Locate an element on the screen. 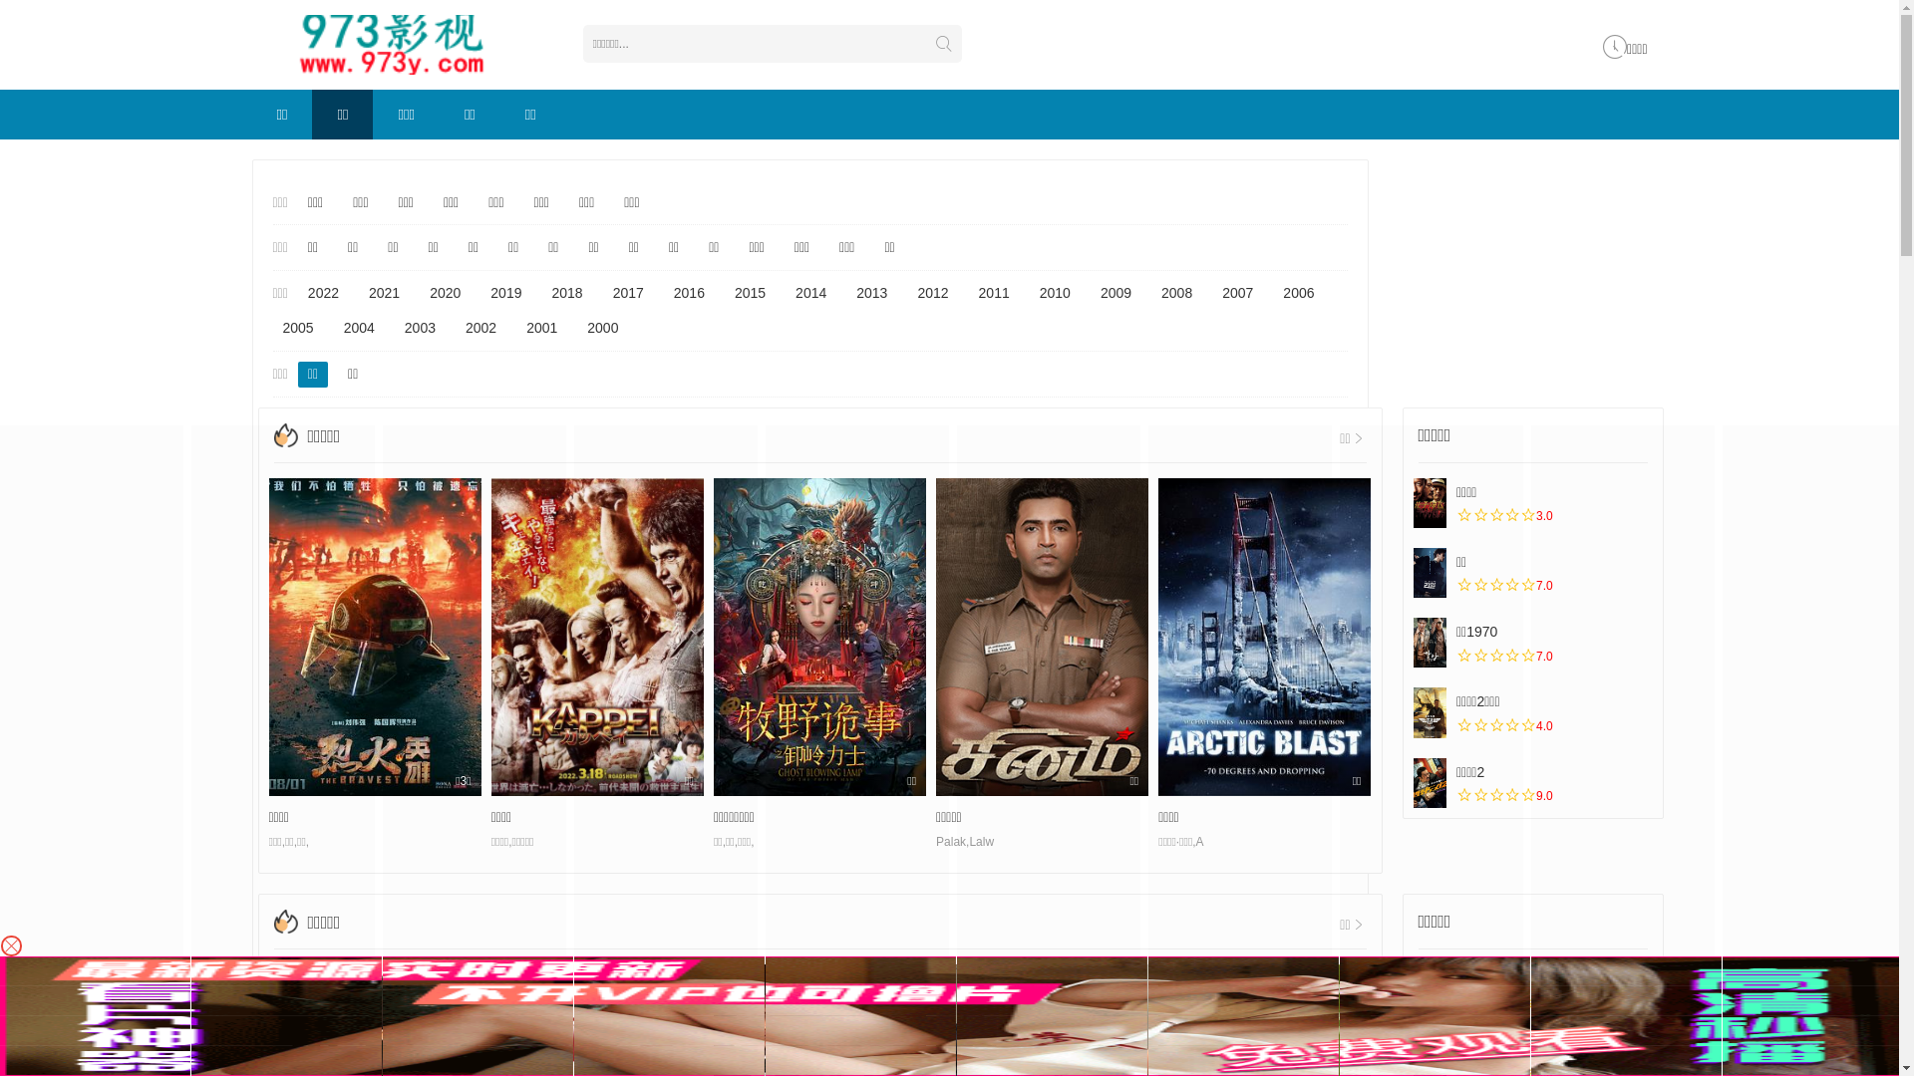 The height and width of the screenshot is (1076, 1914). 2016 is located at coordinates (690, 294).